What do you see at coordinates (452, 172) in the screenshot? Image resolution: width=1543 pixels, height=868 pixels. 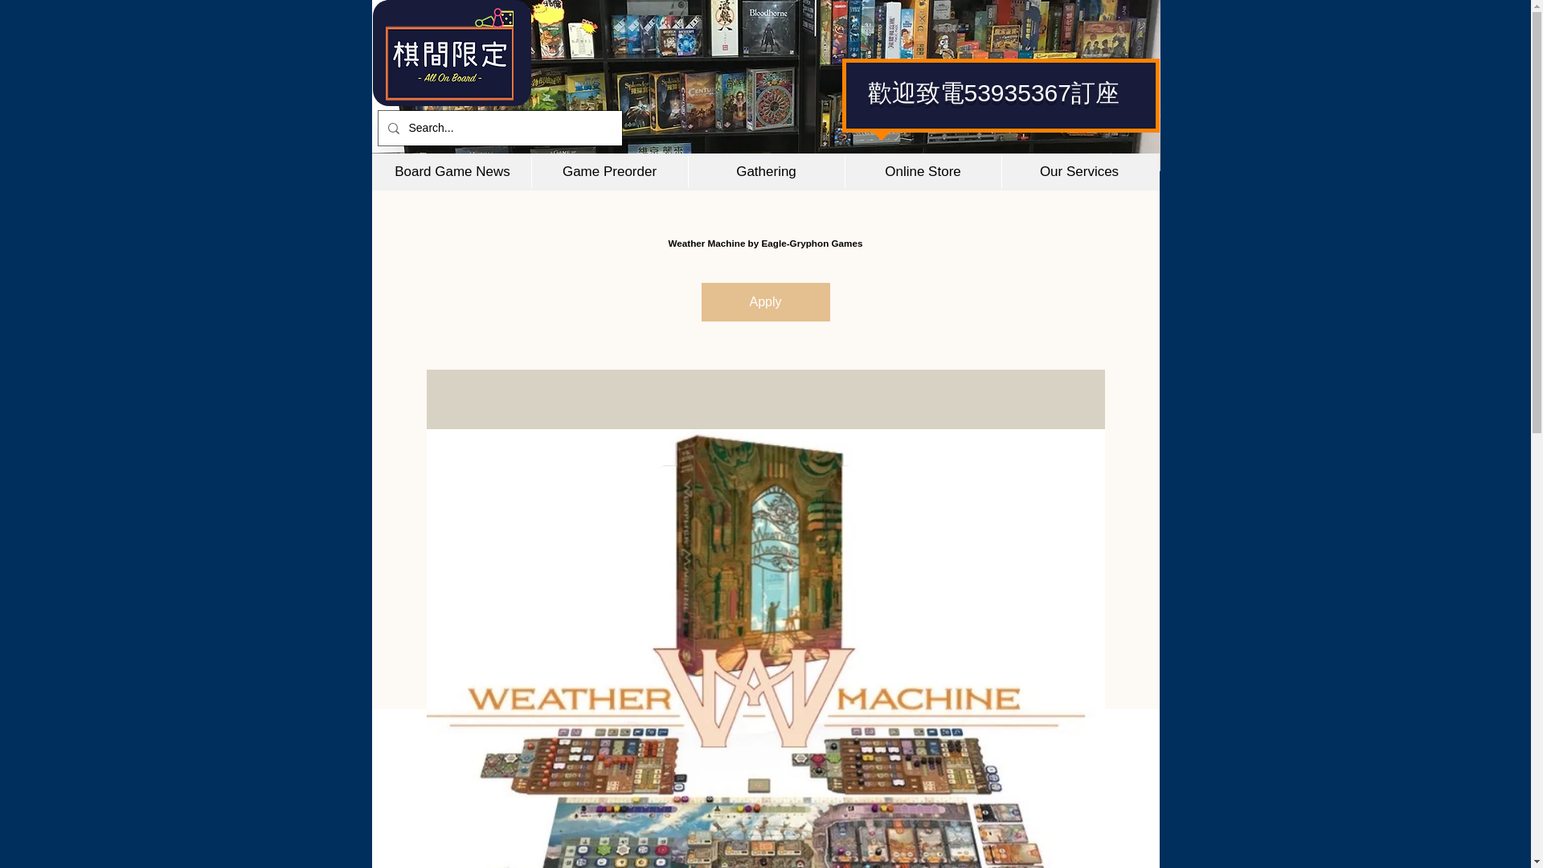 I see `Board Game News` at bounding box center [452, 172].